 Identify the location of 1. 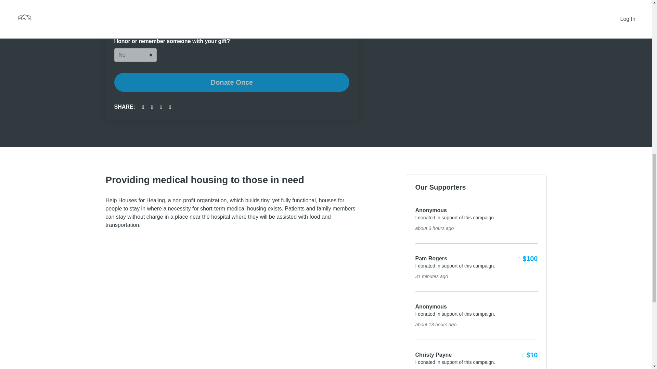
(237, 22).